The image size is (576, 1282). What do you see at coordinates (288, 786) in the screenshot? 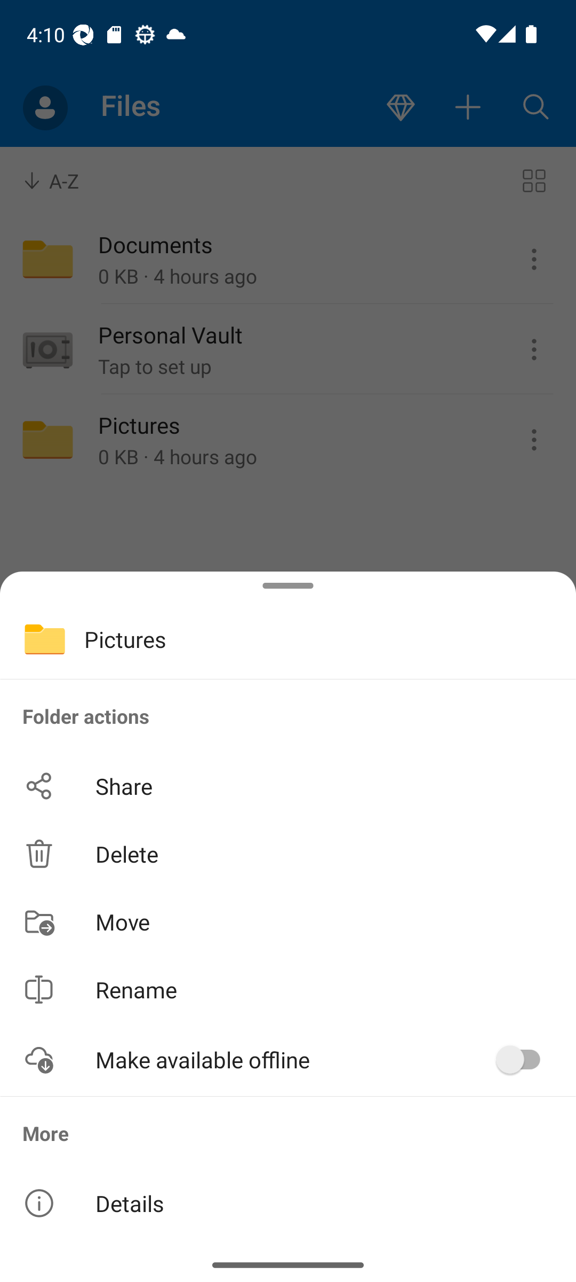
I see `Share button Share` at bounding box center [288, 786].